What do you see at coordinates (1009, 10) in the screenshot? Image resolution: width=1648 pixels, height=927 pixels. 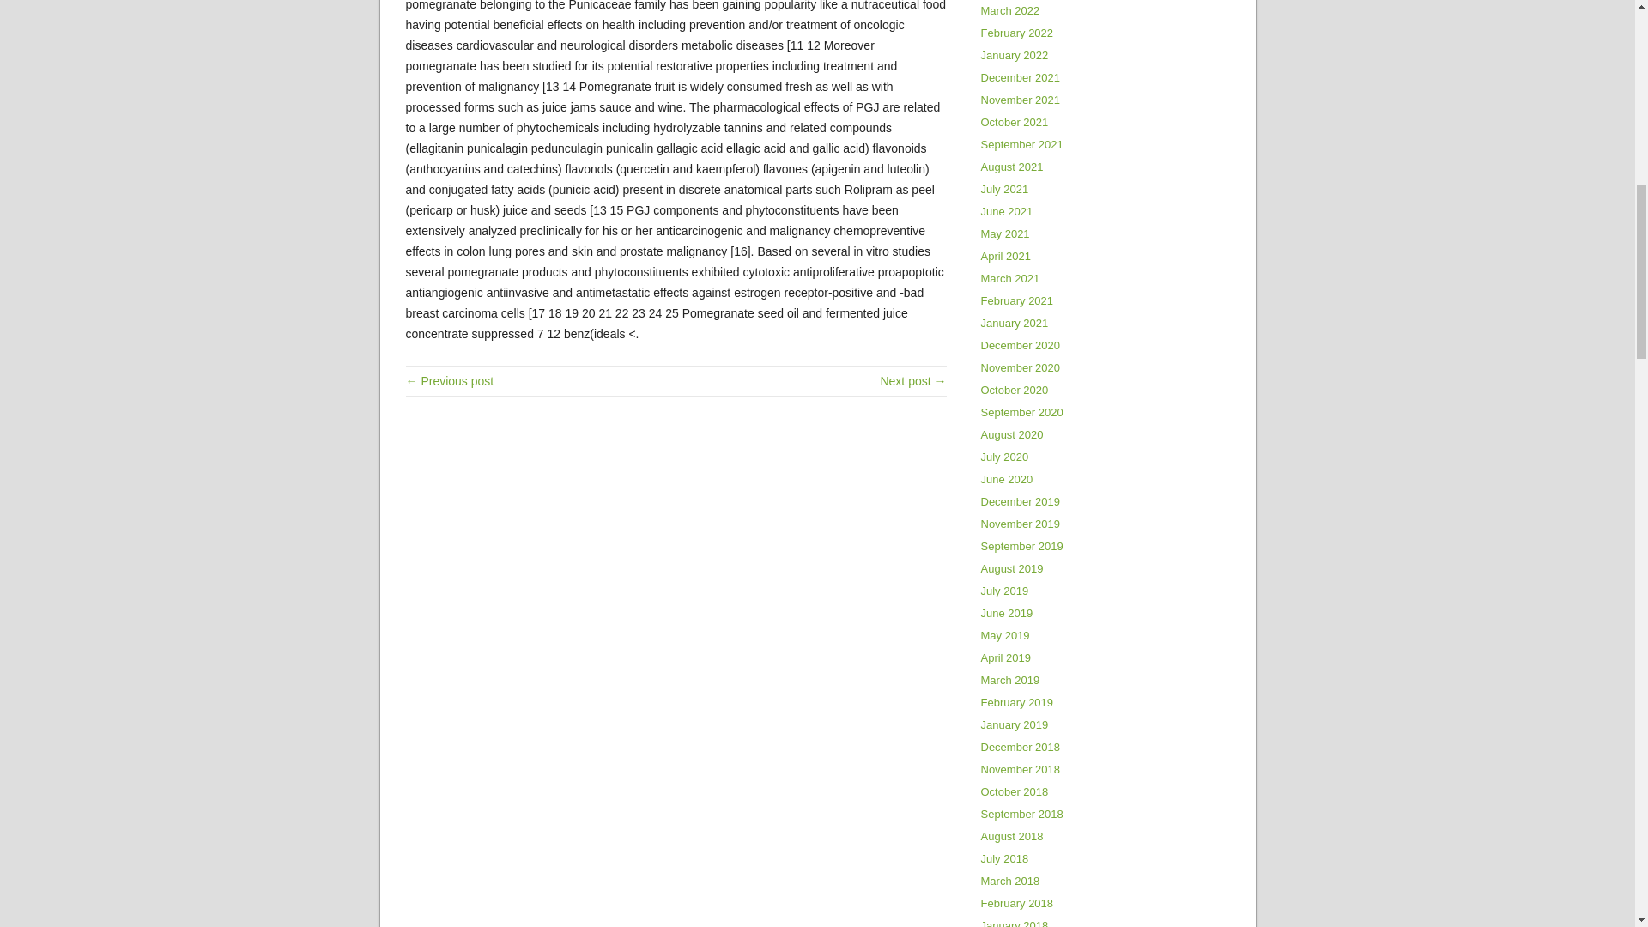 I see `March 2022` at bounding box center [1009, 10].